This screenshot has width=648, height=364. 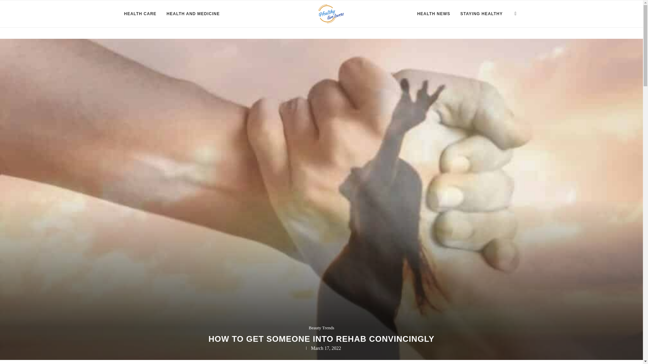 What do you see at coordinates (481, 14) in the screenshot?
I see `STAYING HEALTHY` at bounding box center [481, 14].